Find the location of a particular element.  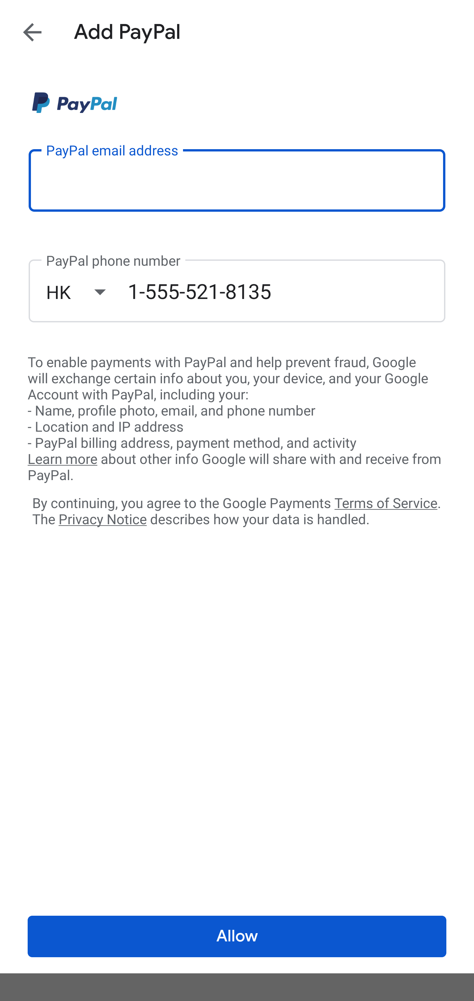

Terms of Service is located at coordinates (386, 502).